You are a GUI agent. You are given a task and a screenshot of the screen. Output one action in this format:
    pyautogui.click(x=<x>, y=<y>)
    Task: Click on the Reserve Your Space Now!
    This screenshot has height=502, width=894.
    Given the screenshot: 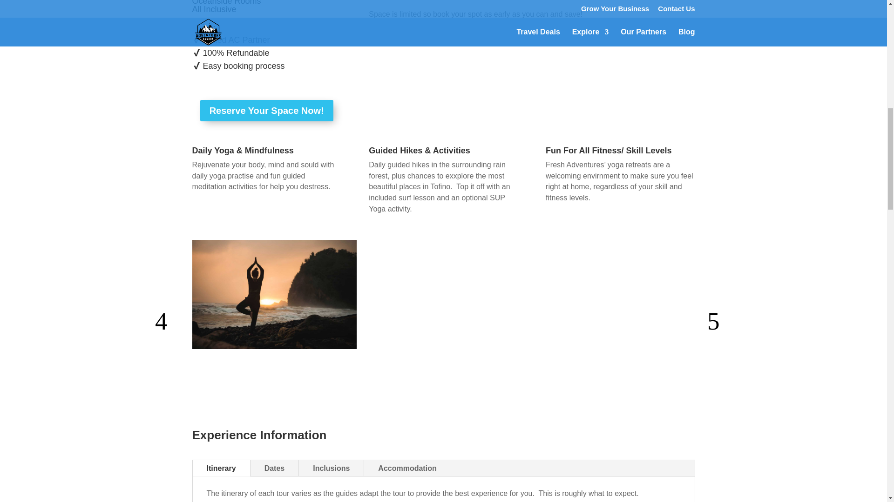 What is the action you would take?
    pyautogui.click(x=267, y=111)
    